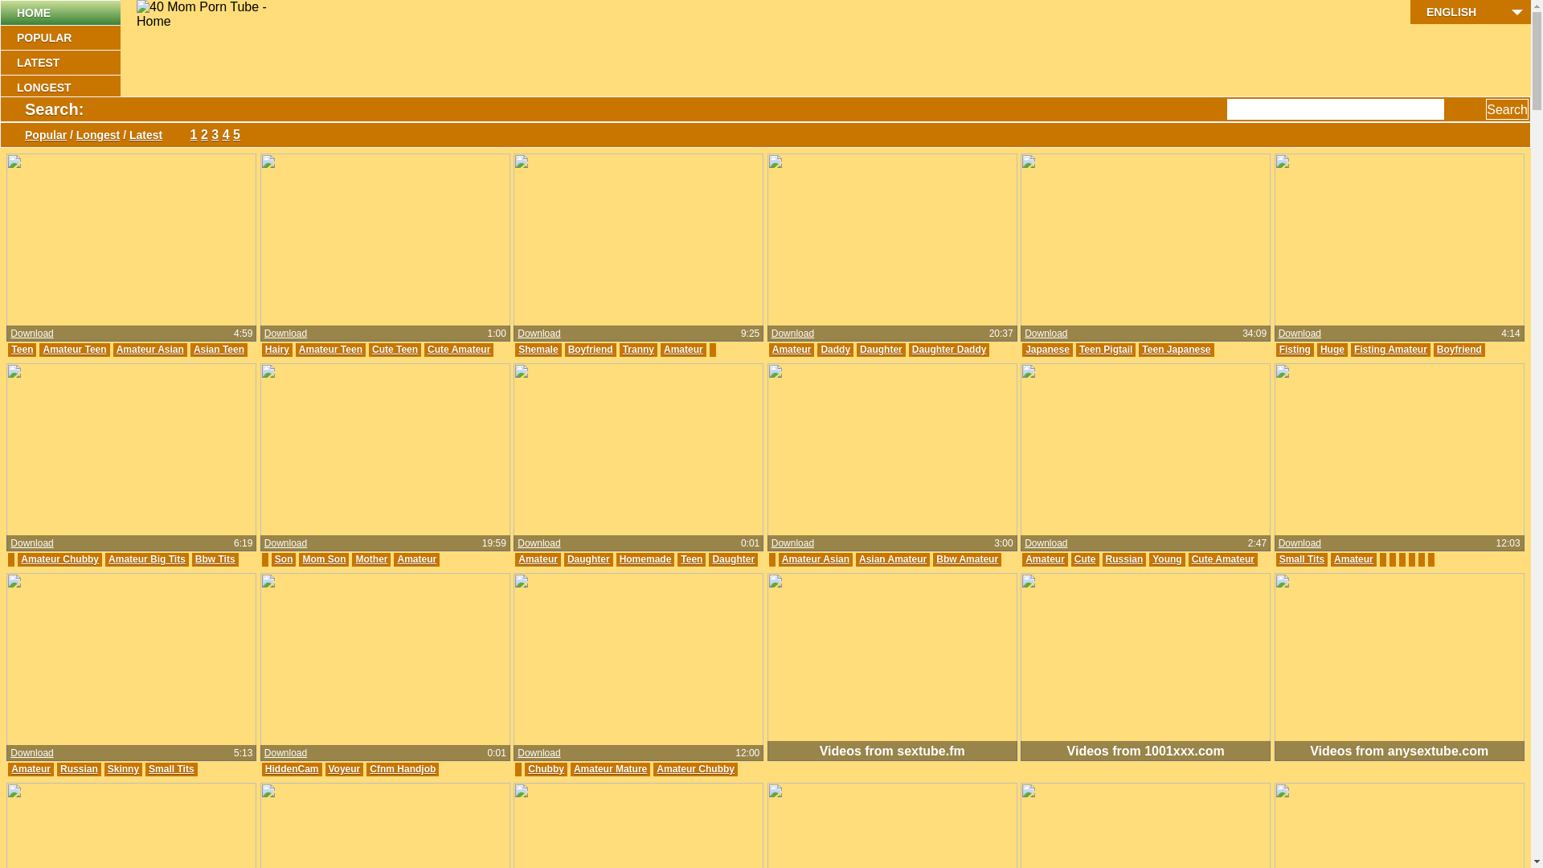 The width and height of the screenshot is (1543, 868). What do you see at coordinates (60, 63) in the screenshot?
I see `LATEST` at bounding box center [60, 63].